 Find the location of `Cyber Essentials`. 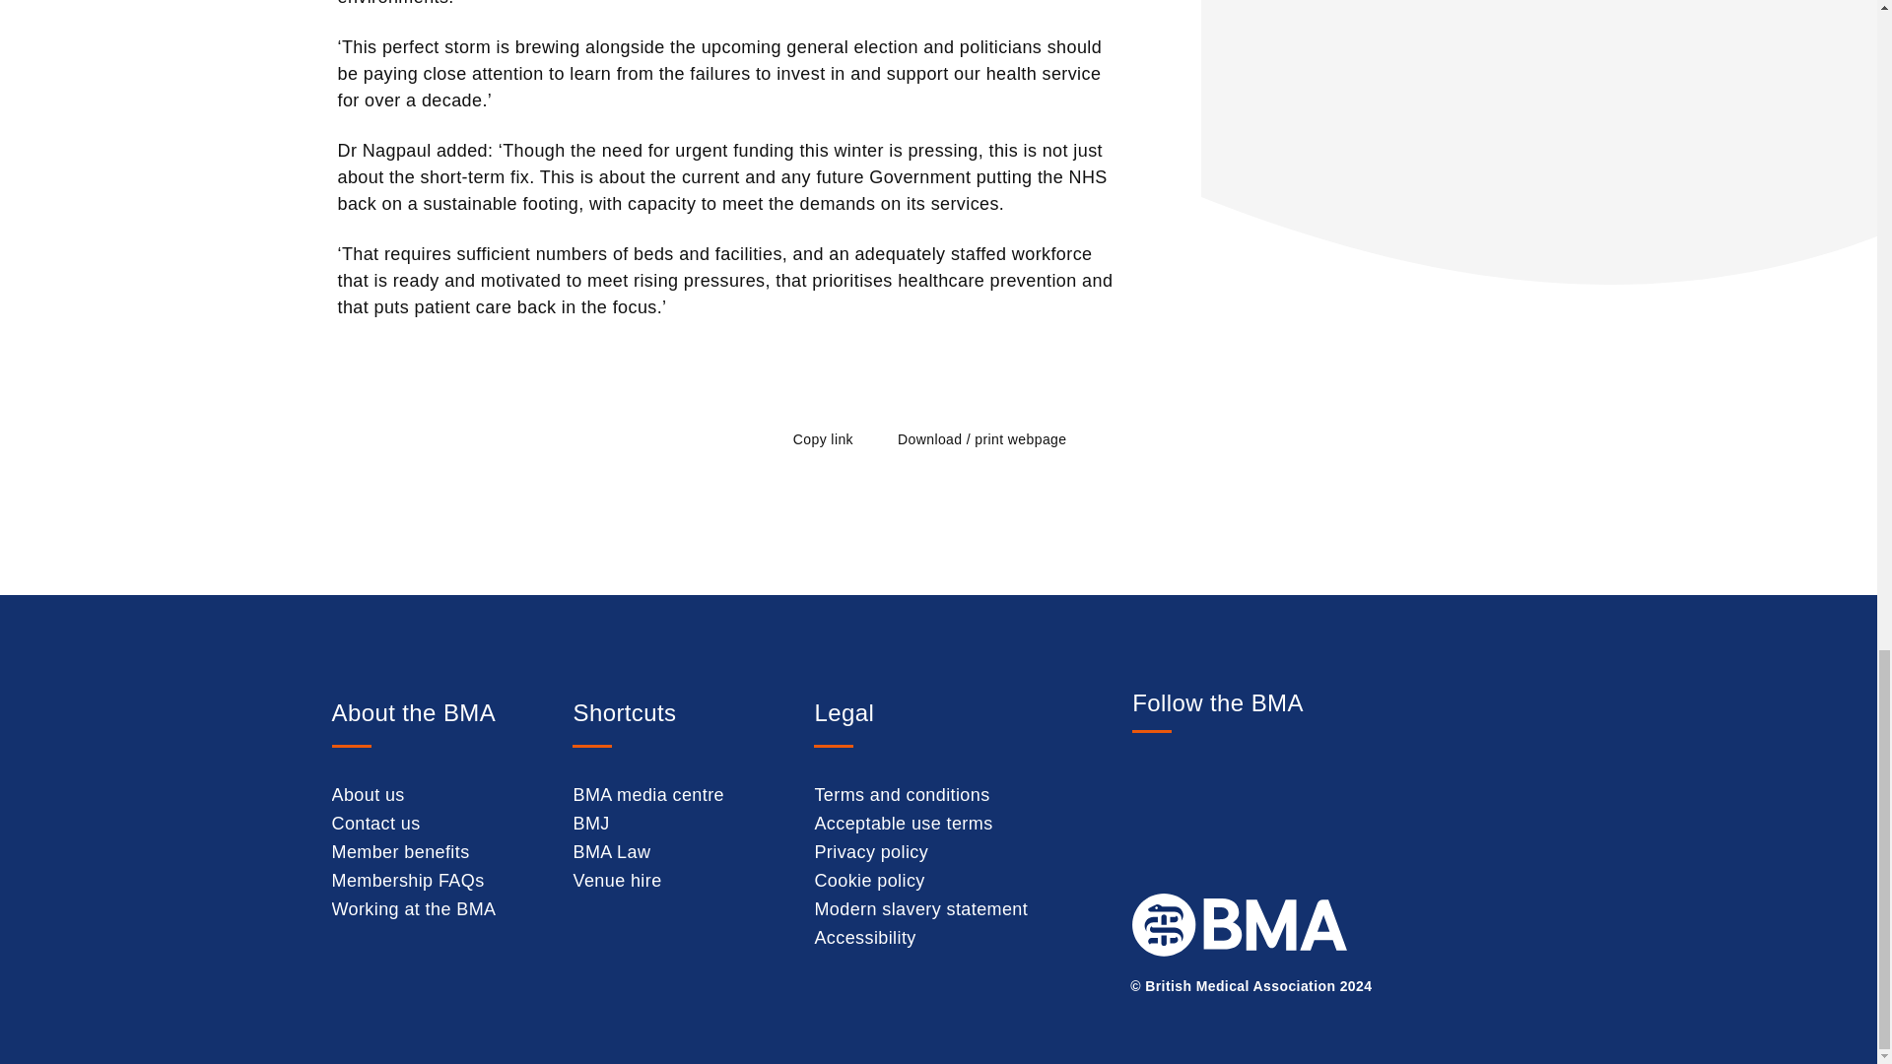

Cyber Essentials is located at coordinates (1437, 944).